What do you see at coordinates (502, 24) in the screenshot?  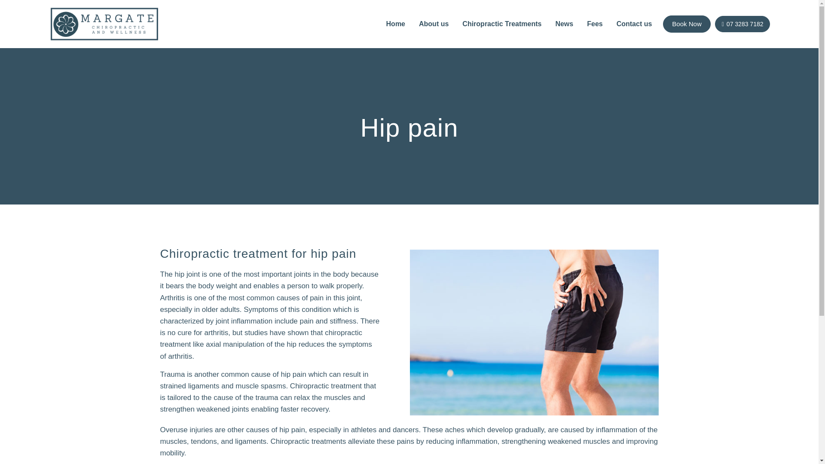 I see `Chiropractic Treatments` at bounding box center [502, 24].